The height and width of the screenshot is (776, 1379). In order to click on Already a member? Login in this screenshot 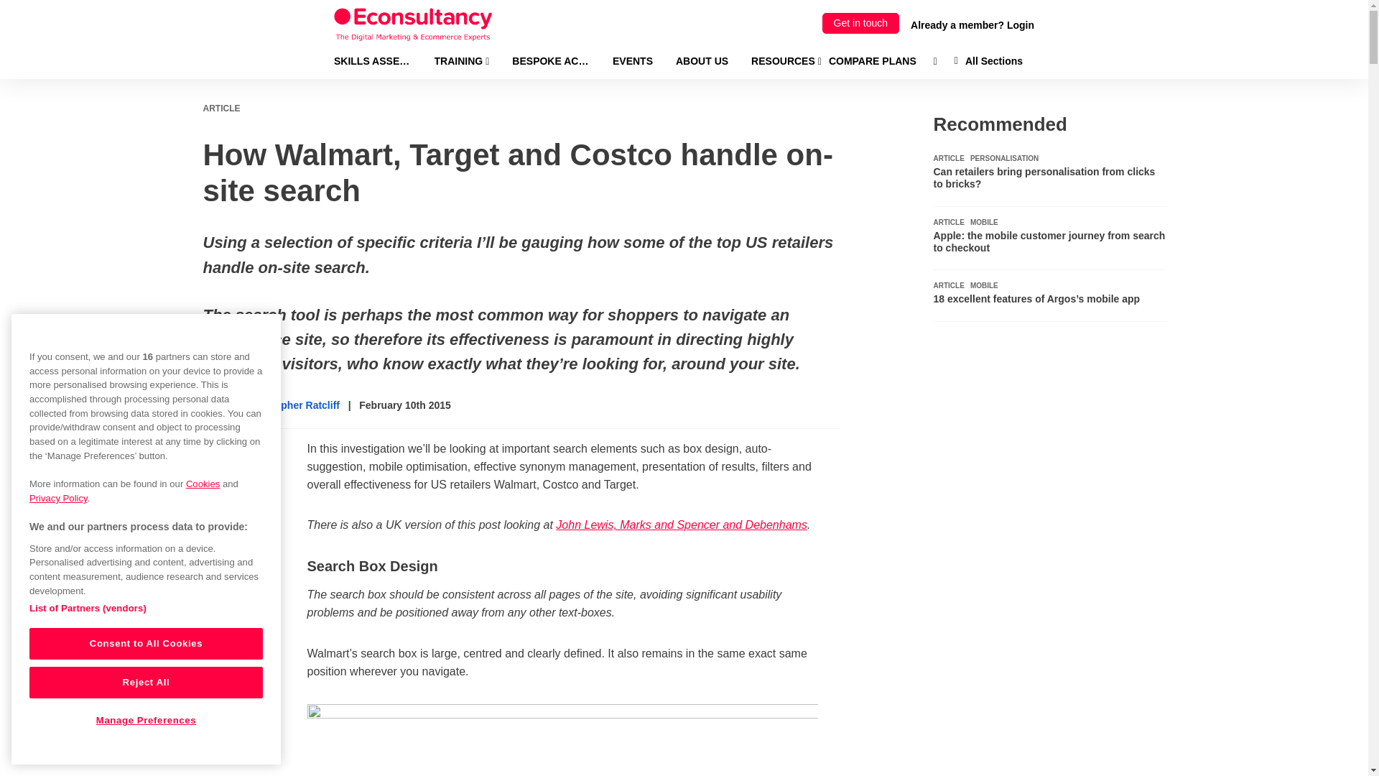, I will do `click(972, 24)`.